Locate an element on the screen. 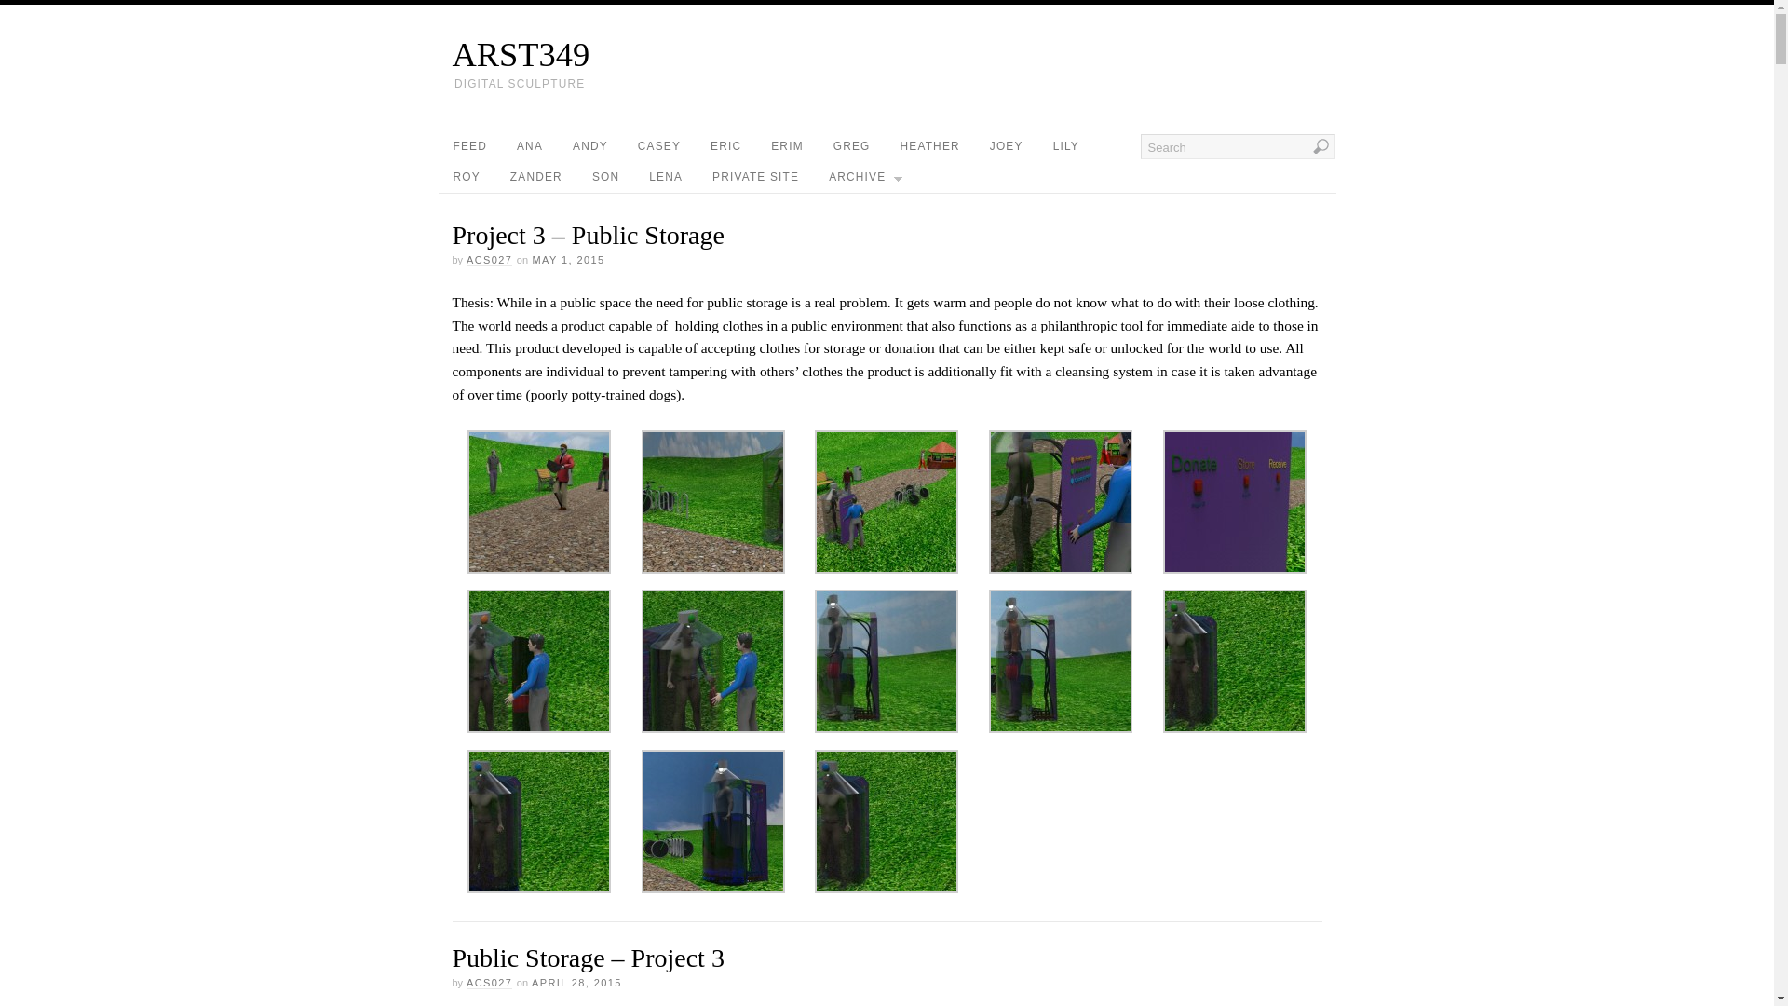 The width and height of the screenshot is (1788, 1006). Search is located at coordinates (1237, 145).